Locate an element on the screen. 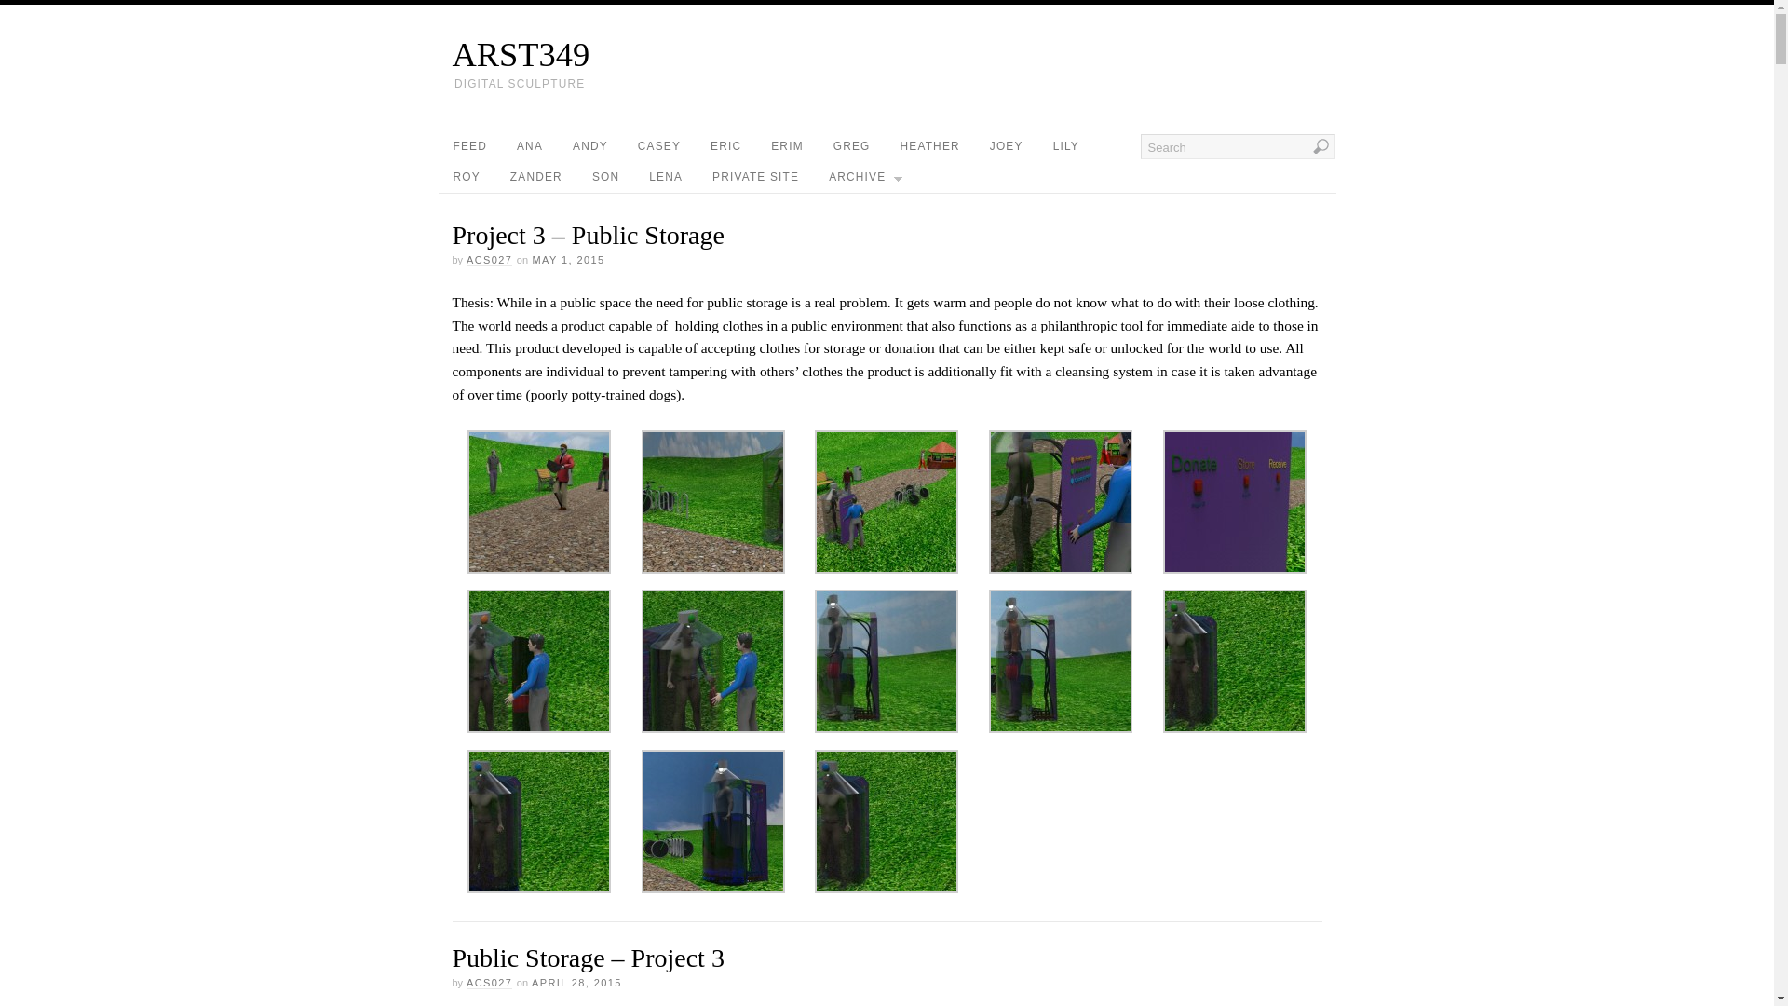 The width and height of the screenshot is (1788, 1006). Search is located at coordinates (1237, 145).